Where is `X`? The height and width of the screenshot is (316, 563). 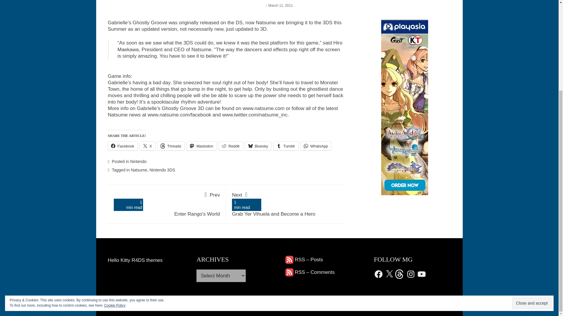
X is located at coordinates (147, 146).